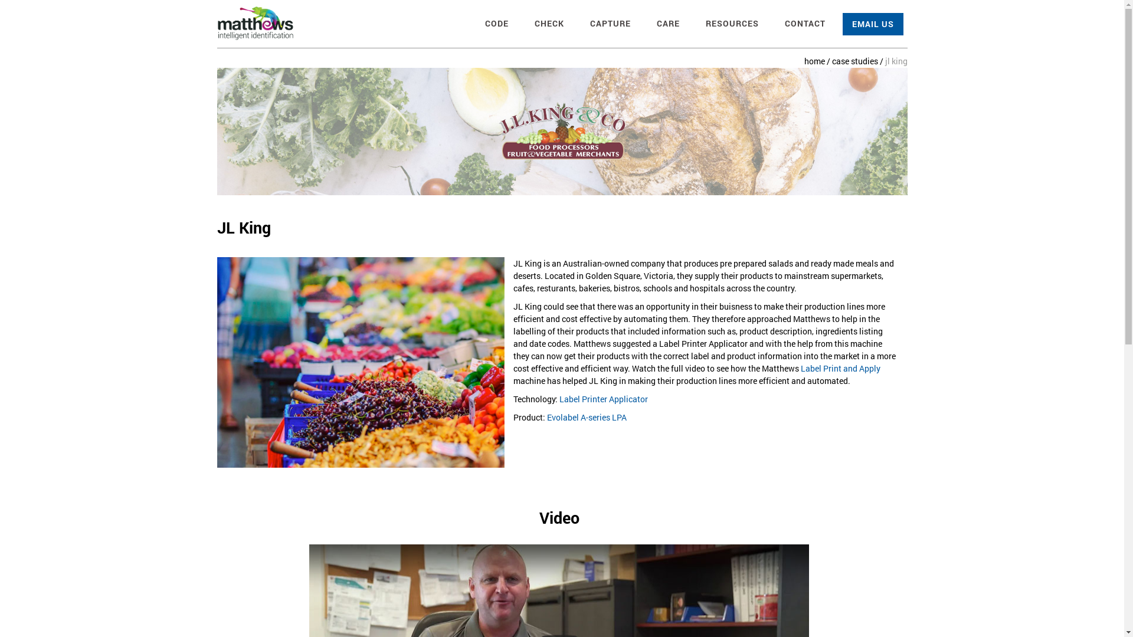 The width and height of the screenshot is (1133, 637). I want to click on home, so click(814, 61).